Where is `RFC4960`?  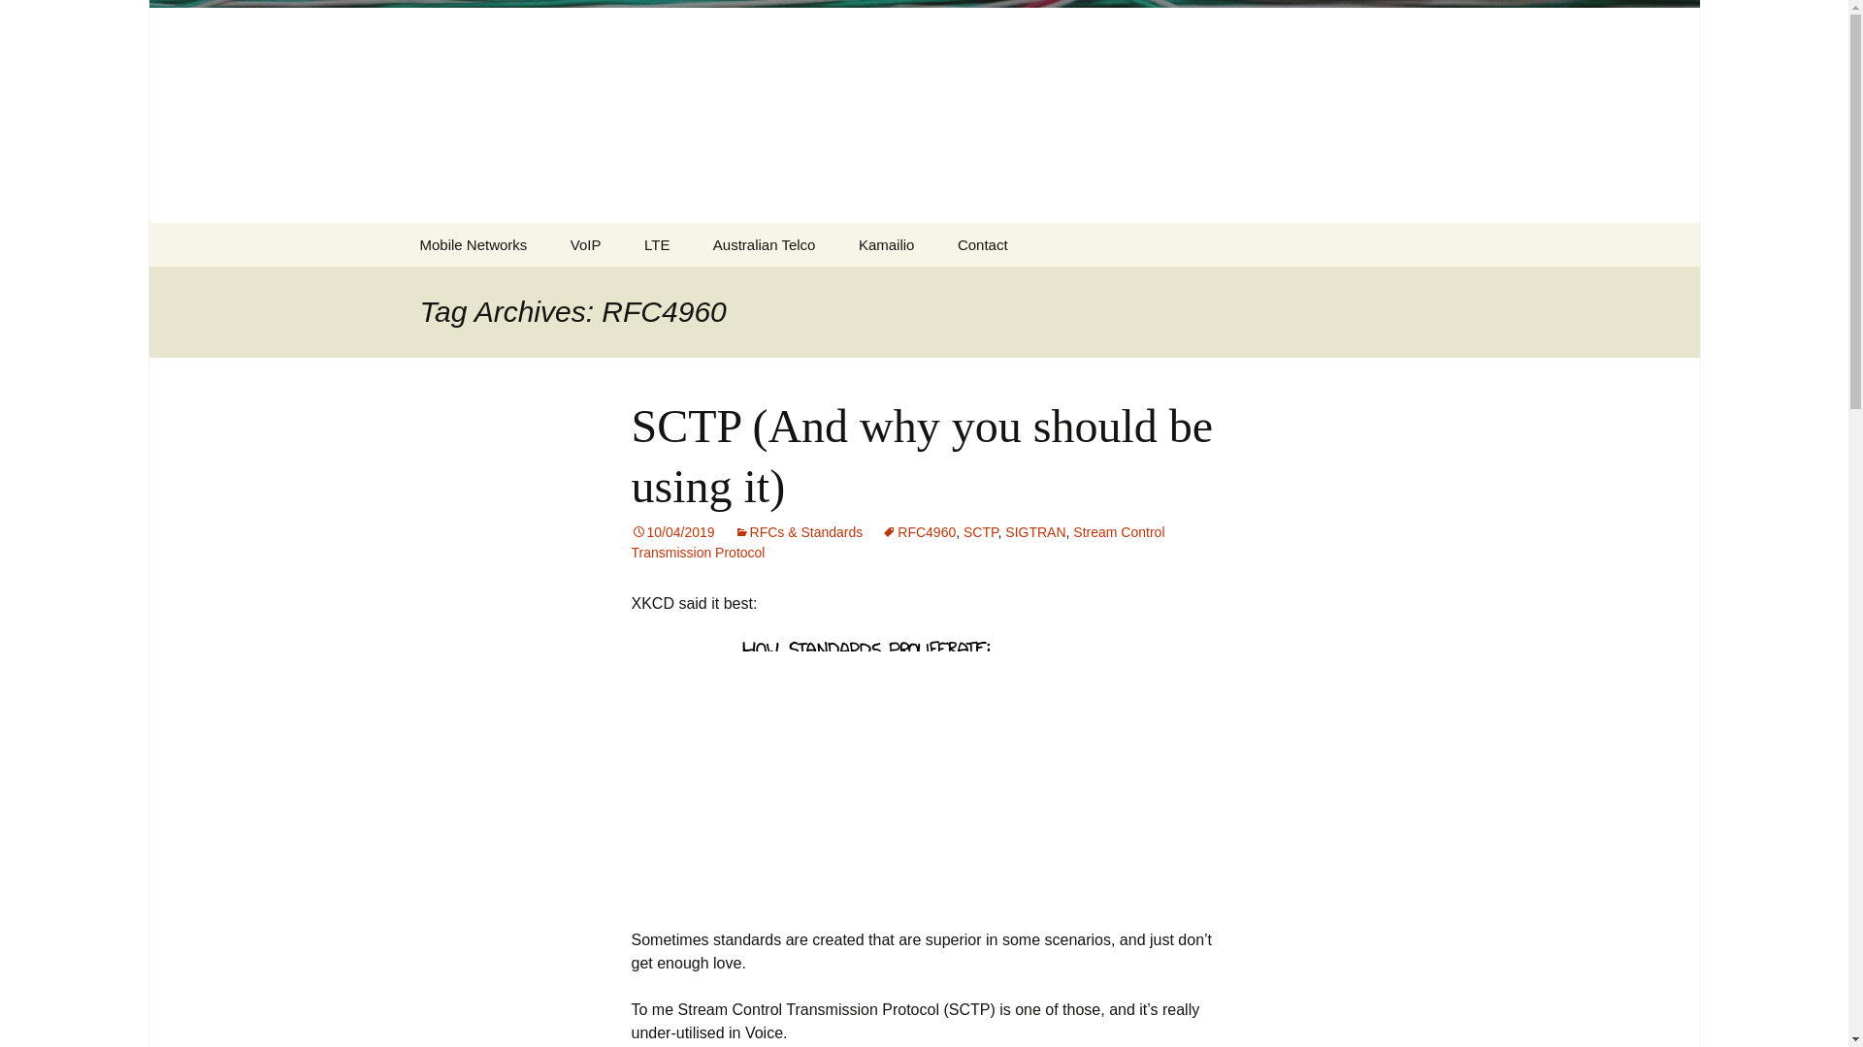 RFC4960 is located at coordinates (918, 532).